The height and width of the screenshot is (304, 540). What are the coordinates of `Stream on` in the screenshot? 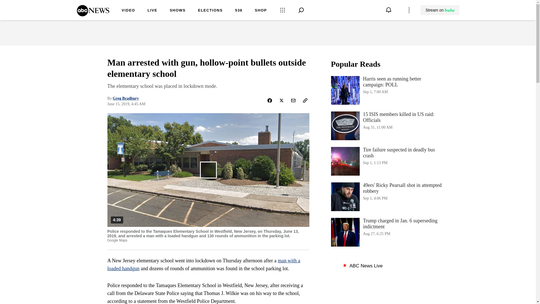 It's located at (440, 10).